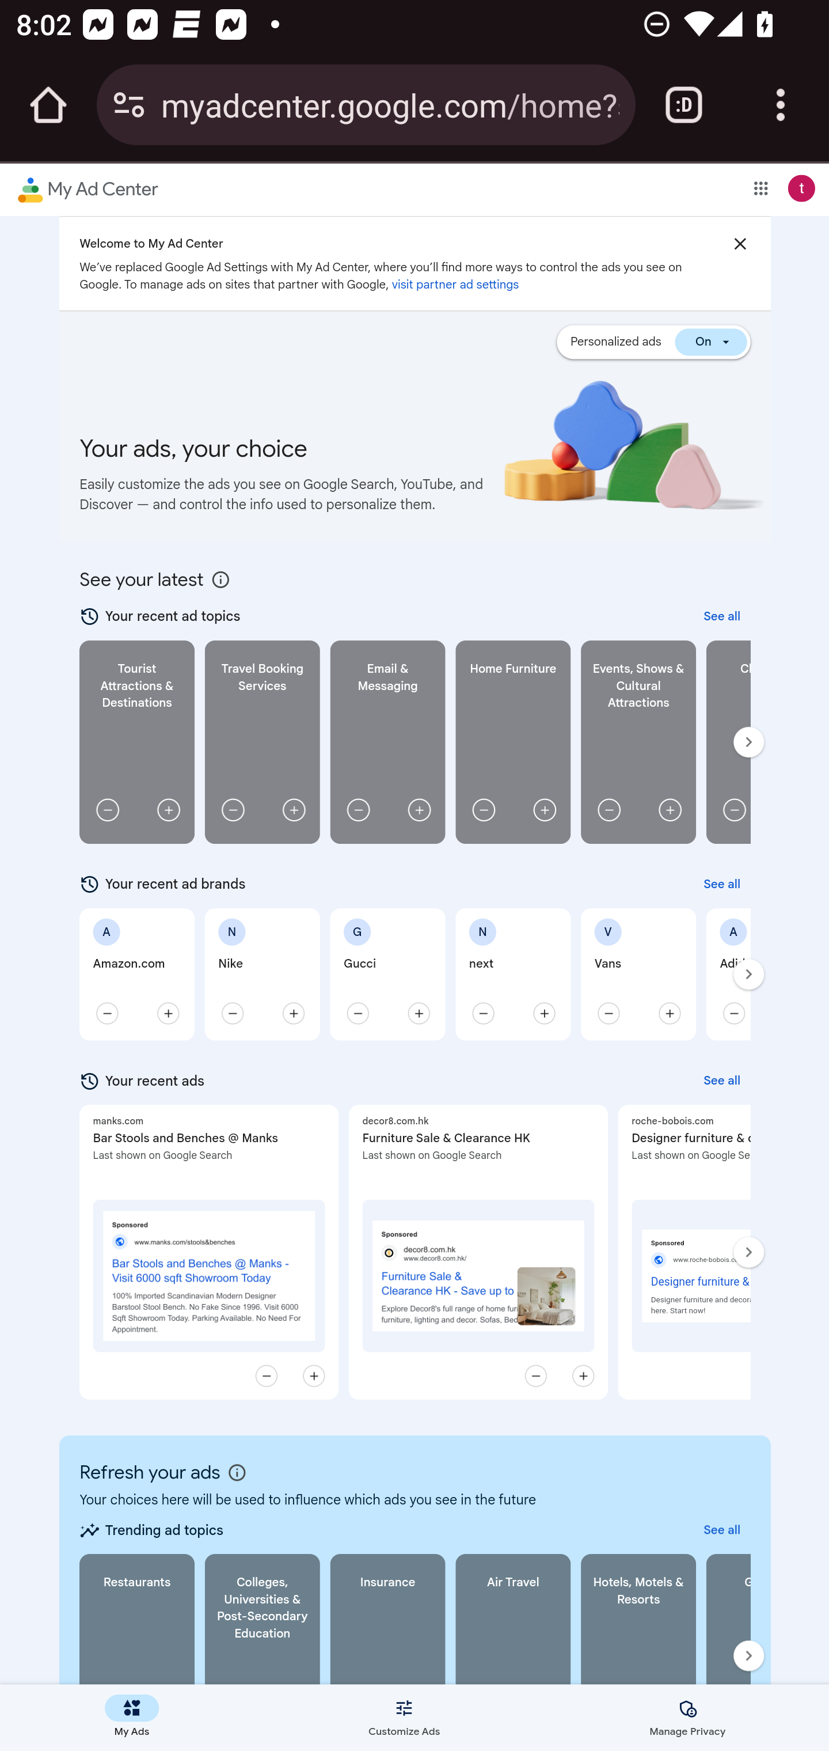 This screenshot has width=829, height=1751. What do you see at coordinates (313, 1375) in the screenshot?
I see `More like this` at bounding box center [313, 1375].